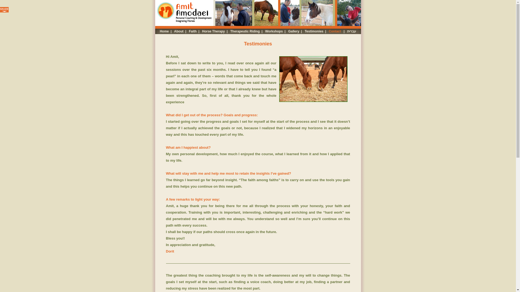  Describe the element at coordinates (213, 31) in the screenshot. I see `Horse Therapy` at that location.